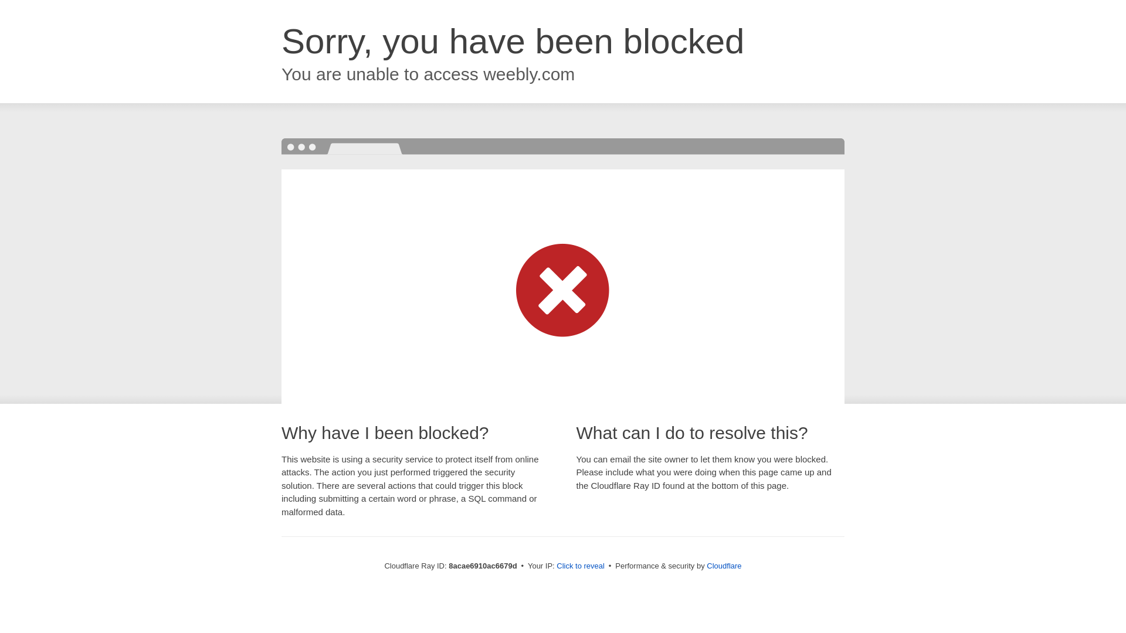 The width and height of the screenshot is (1126, 633). Describe the element at coordinates (581, 566) in the screenshot. I see `Click to reveal` at that location.